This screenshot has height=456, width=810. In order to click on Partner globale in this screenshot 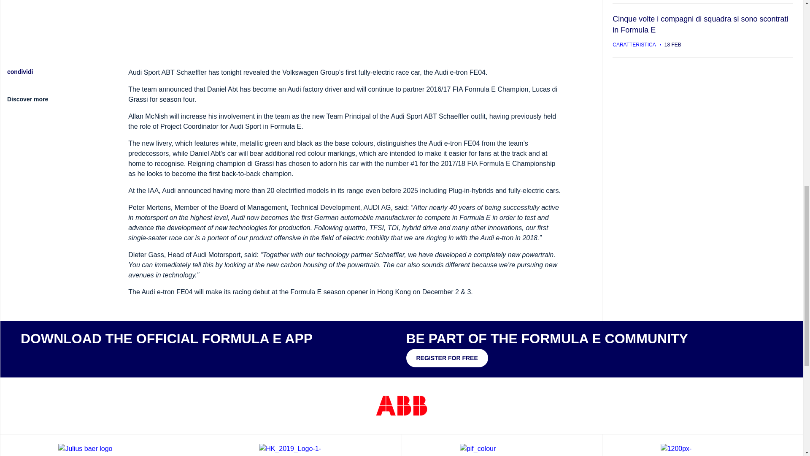, I will do `click(100, 447)`.